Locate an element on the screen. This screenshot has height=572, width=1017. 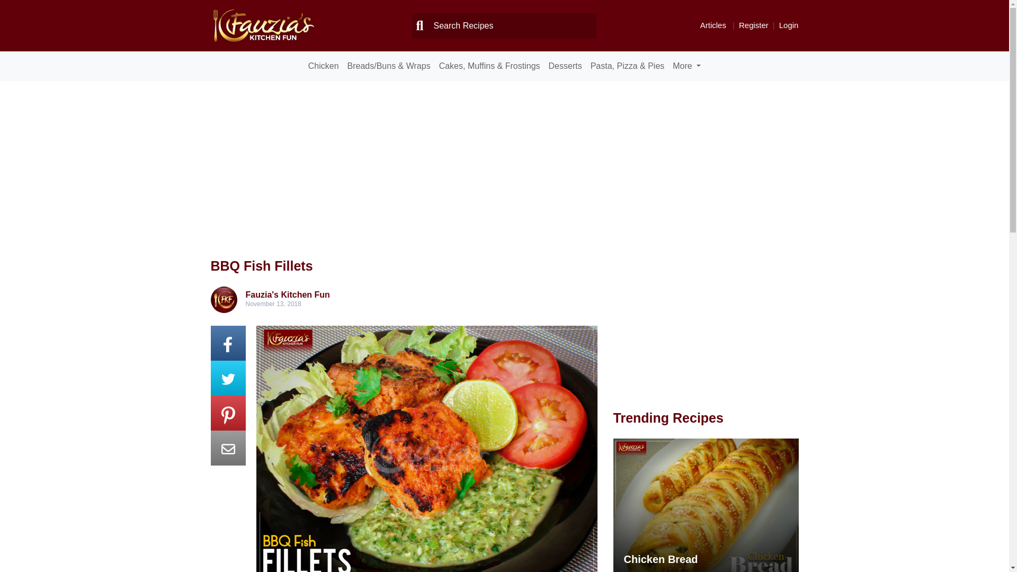
Register is located at coordinates (754, 25).